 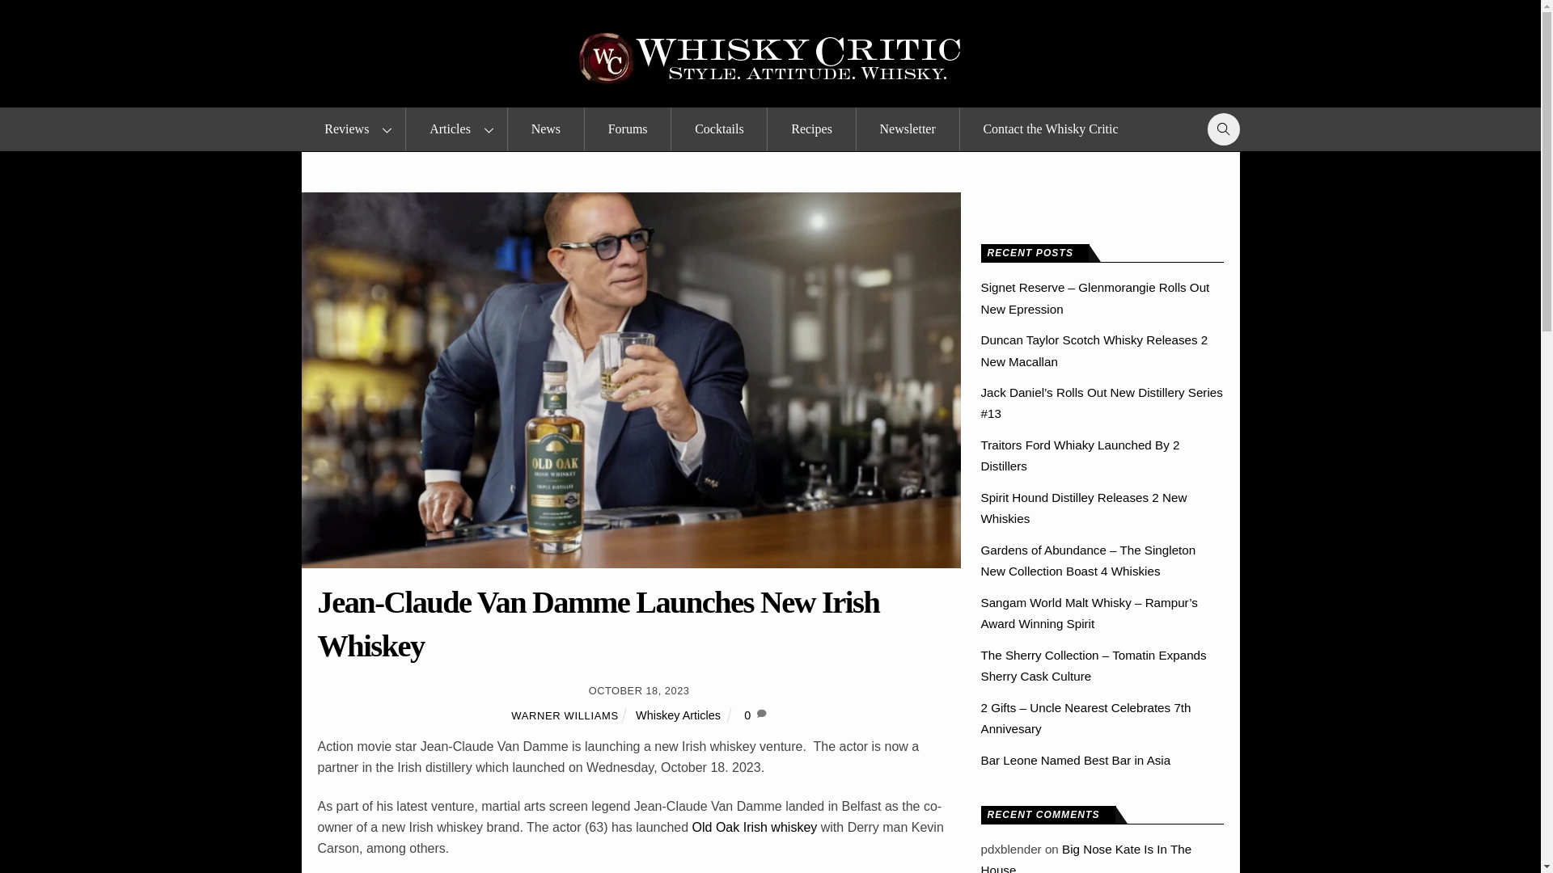 What do you see at coordinates (565, 716) in the screenshot?
I see `WARNER WILLIAMS` at bounding box center [565, 716].